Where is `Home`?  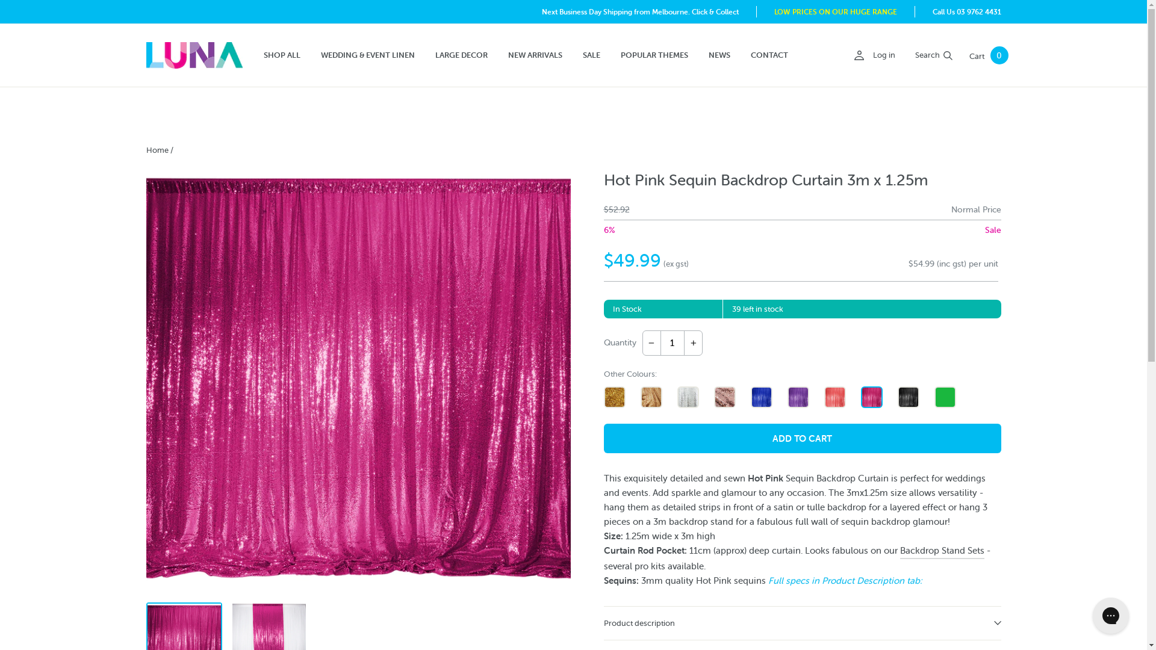
Home is located at coordinates (157, 150).